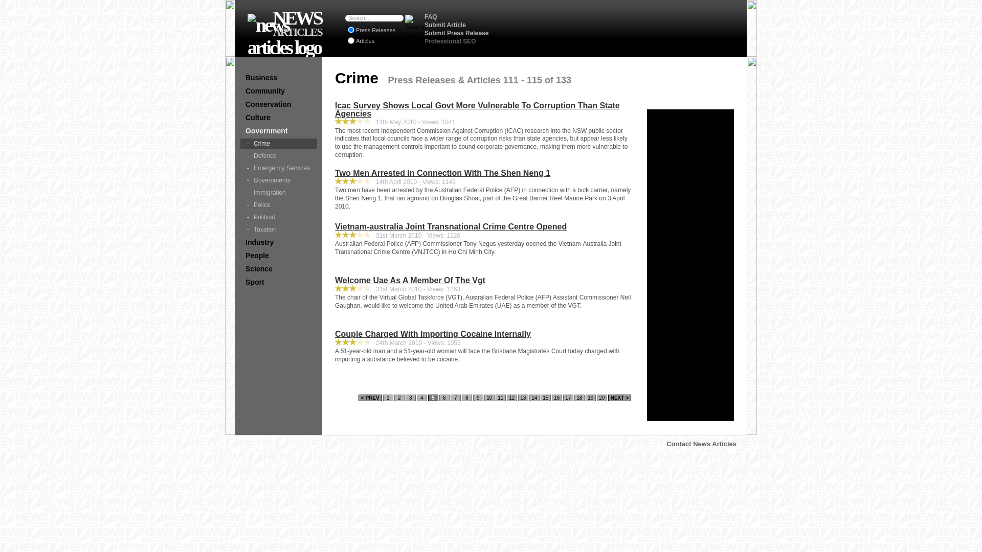  Describe the element at coordinates (279, 256) in the screenshot. I see `People` at that location.